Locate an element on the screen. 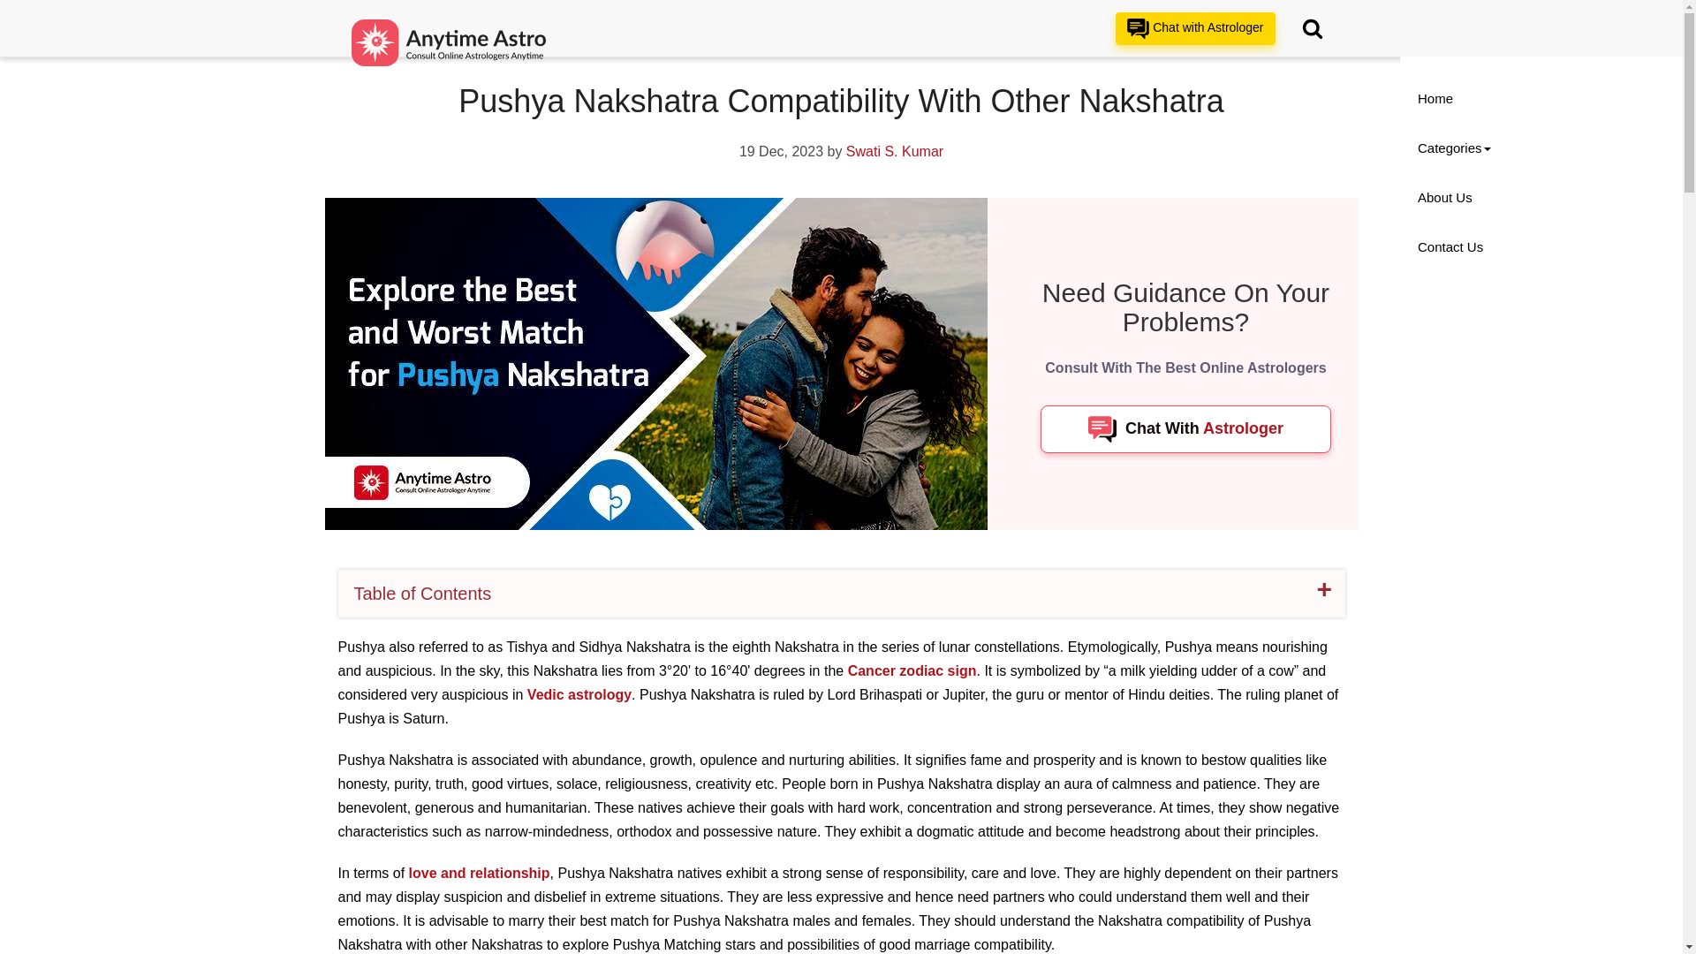 The width and height of the screenshot is (1696, 954). Table of Contents is located at coordinates (841, 594).